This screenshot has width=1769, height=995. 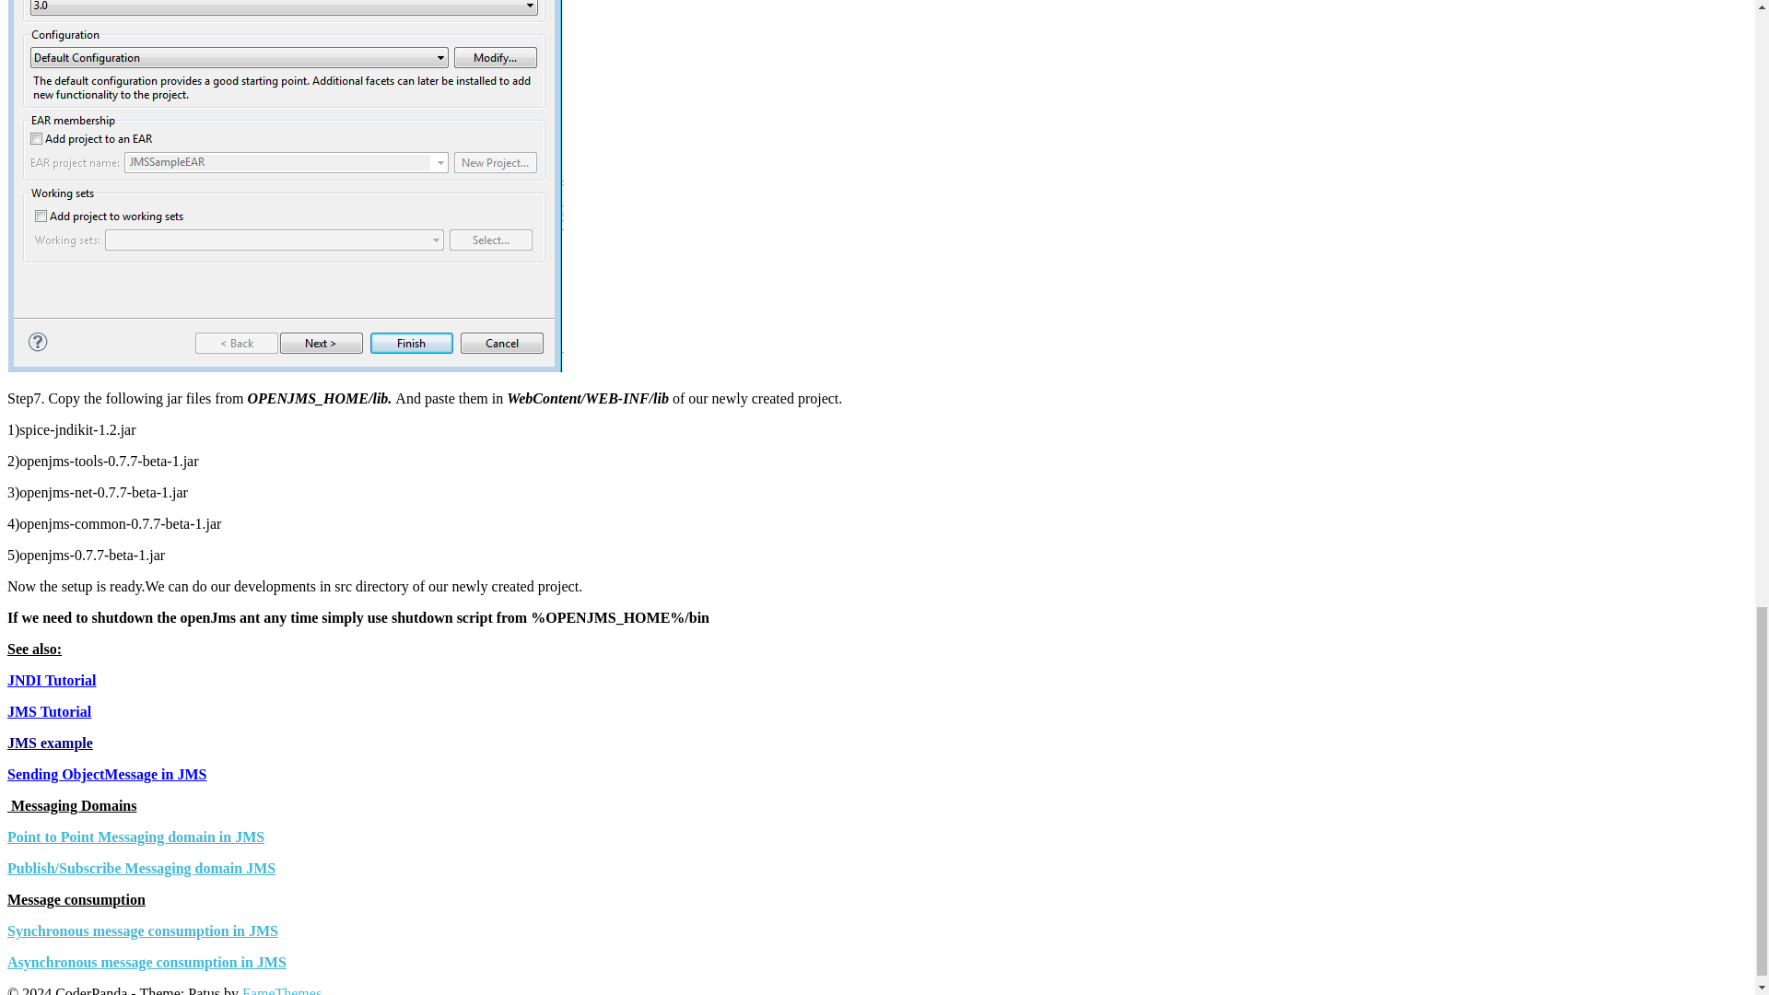 What do you see at coordinates (135, 837) in the screenshot?
I see `Point to Point Messaging domain in JMS` at bounding box center [135, 837].